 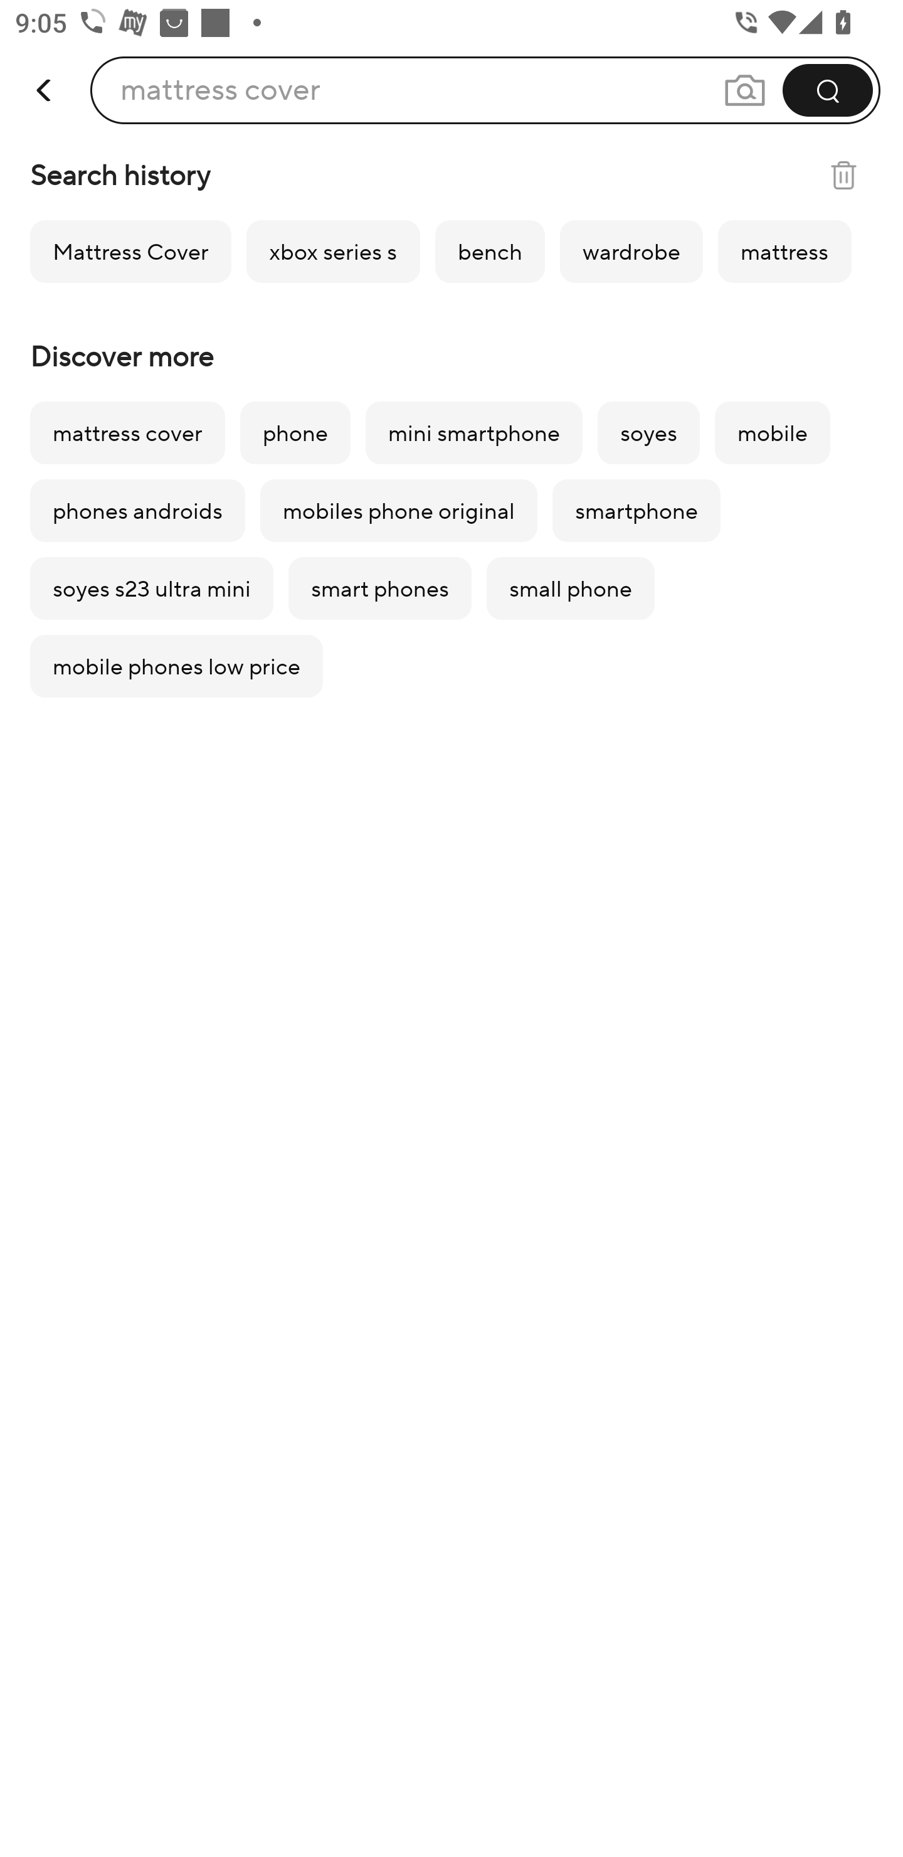 What do you see at coordinates (152, 588) in the screenshot?
I see `soyes s23 ultra mini` at bounding box center [152, 588].